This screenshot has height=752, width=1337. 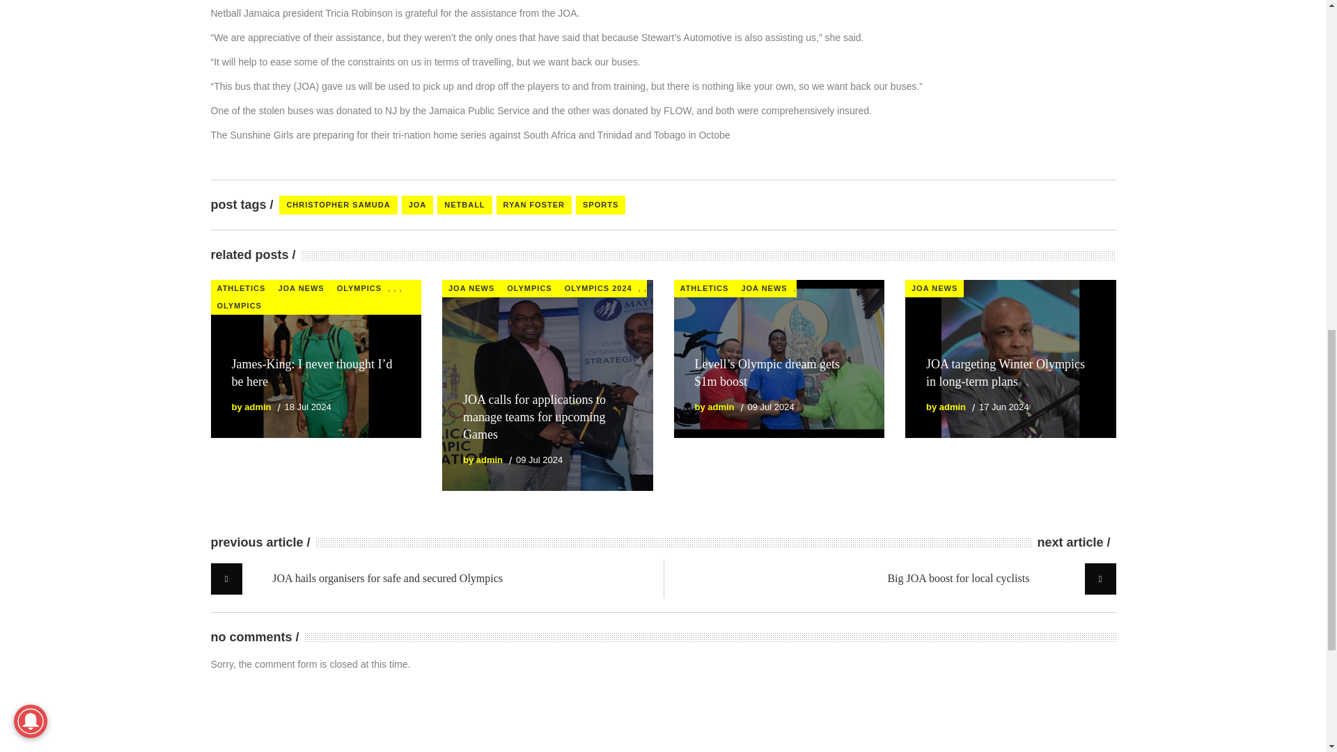 What do you see at coordinates (471, 288) in the screenshot?
I see `JOA NEWS` at bounding box center [471, 288].